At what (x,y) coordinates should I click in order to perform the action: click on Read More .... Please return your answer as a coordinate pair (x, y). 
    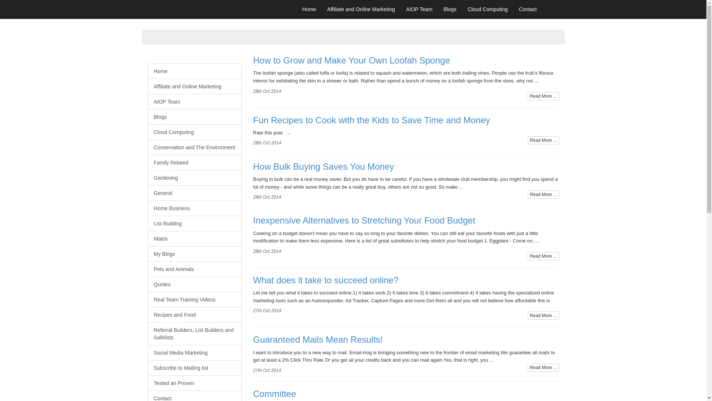
    Looking at the image, I should click on (544, 140).